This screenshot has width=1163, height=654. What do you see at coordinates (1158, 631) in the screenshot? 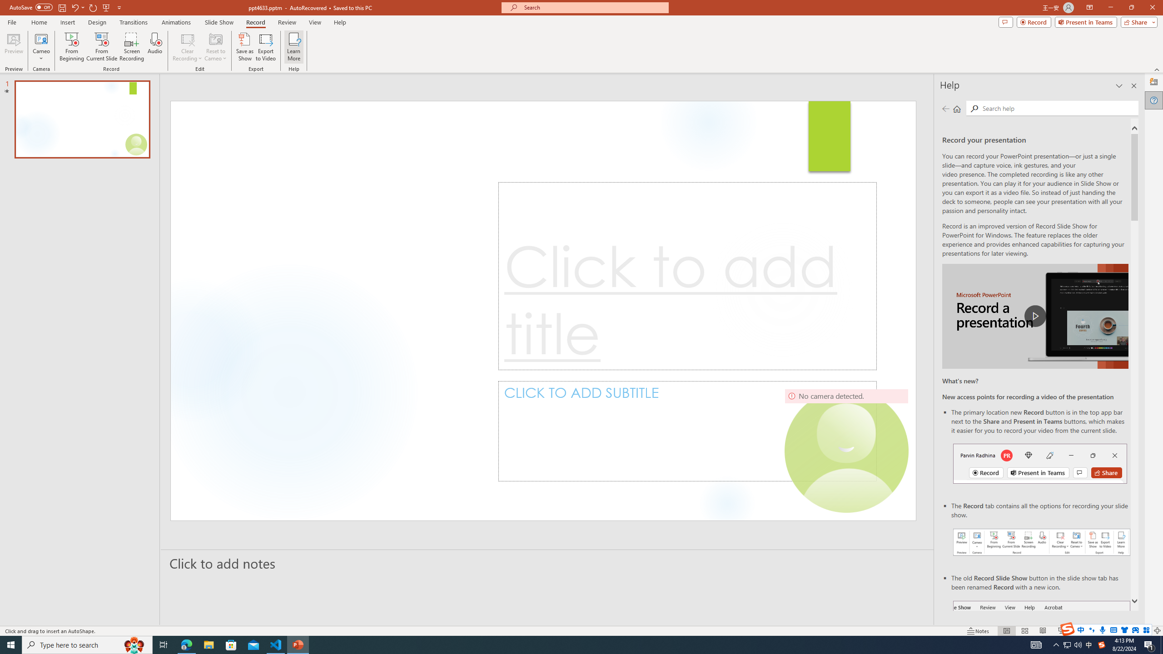
I see `Zoom to Fit ` at bounding box center [1158, 631].